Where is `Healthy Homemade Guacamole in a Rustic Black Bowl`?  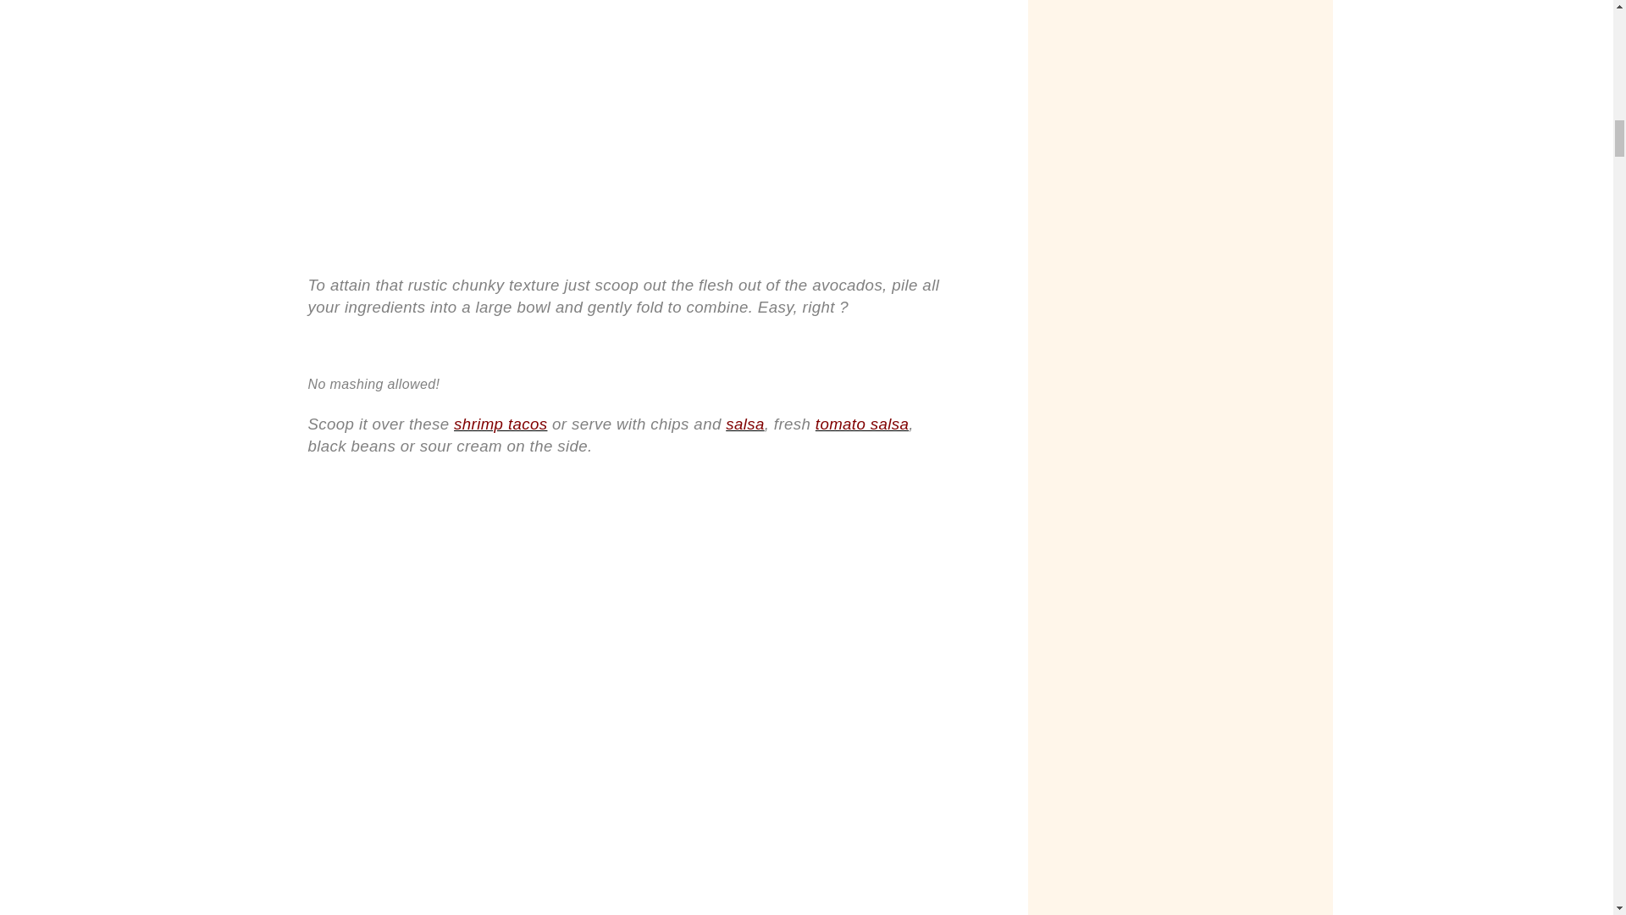
Healthy Homemade Guacamole in a Rustic Black Bowl is located at coordinates (625, 14).